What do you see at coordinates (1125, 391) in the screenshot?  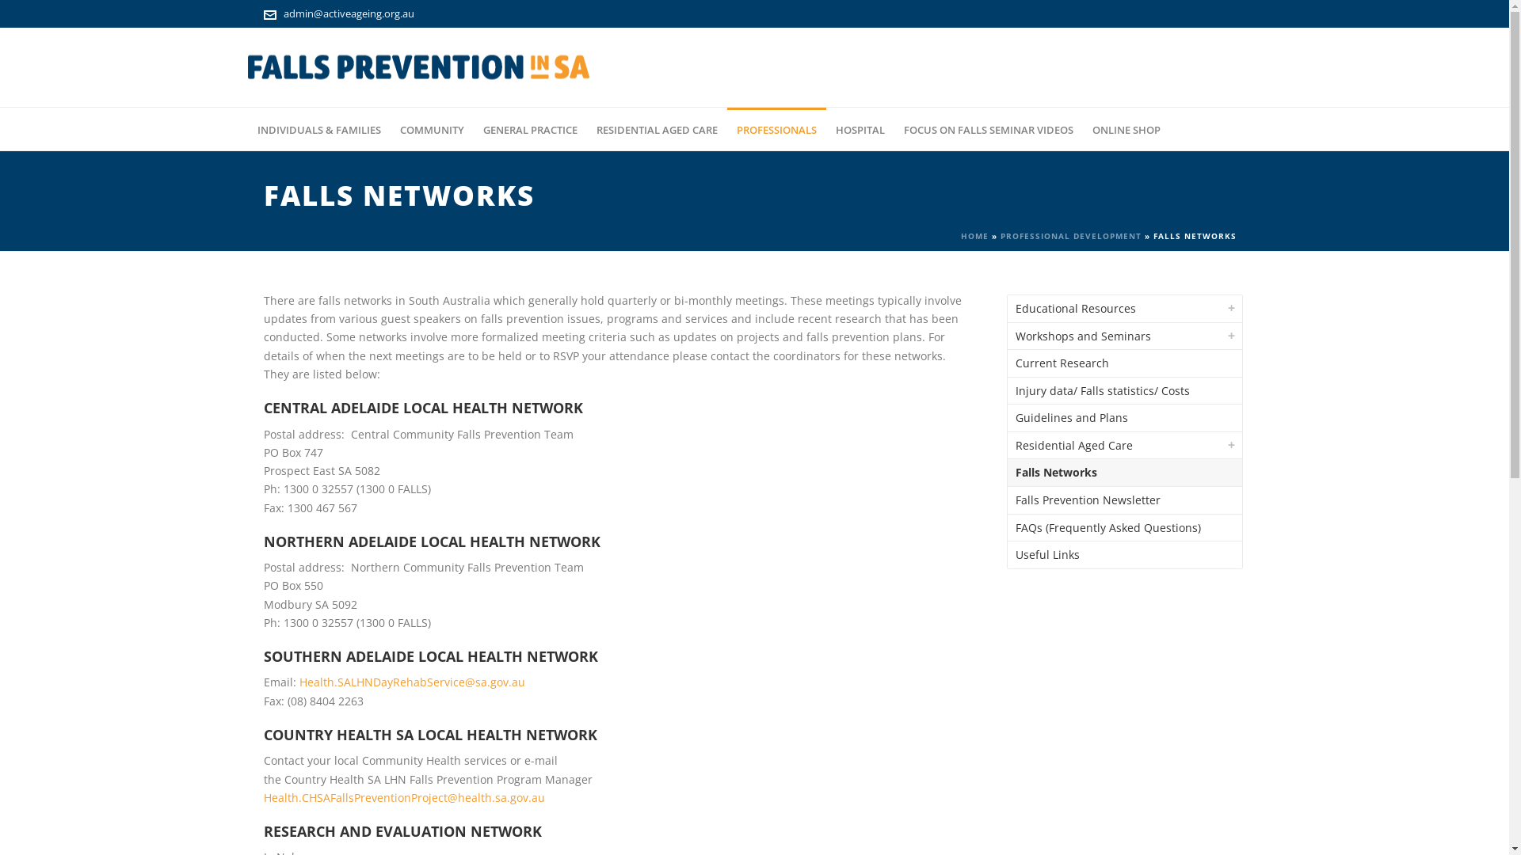 I see `Injury data/ Falls statistics/ Costs` at bounding box center [1125, 391].